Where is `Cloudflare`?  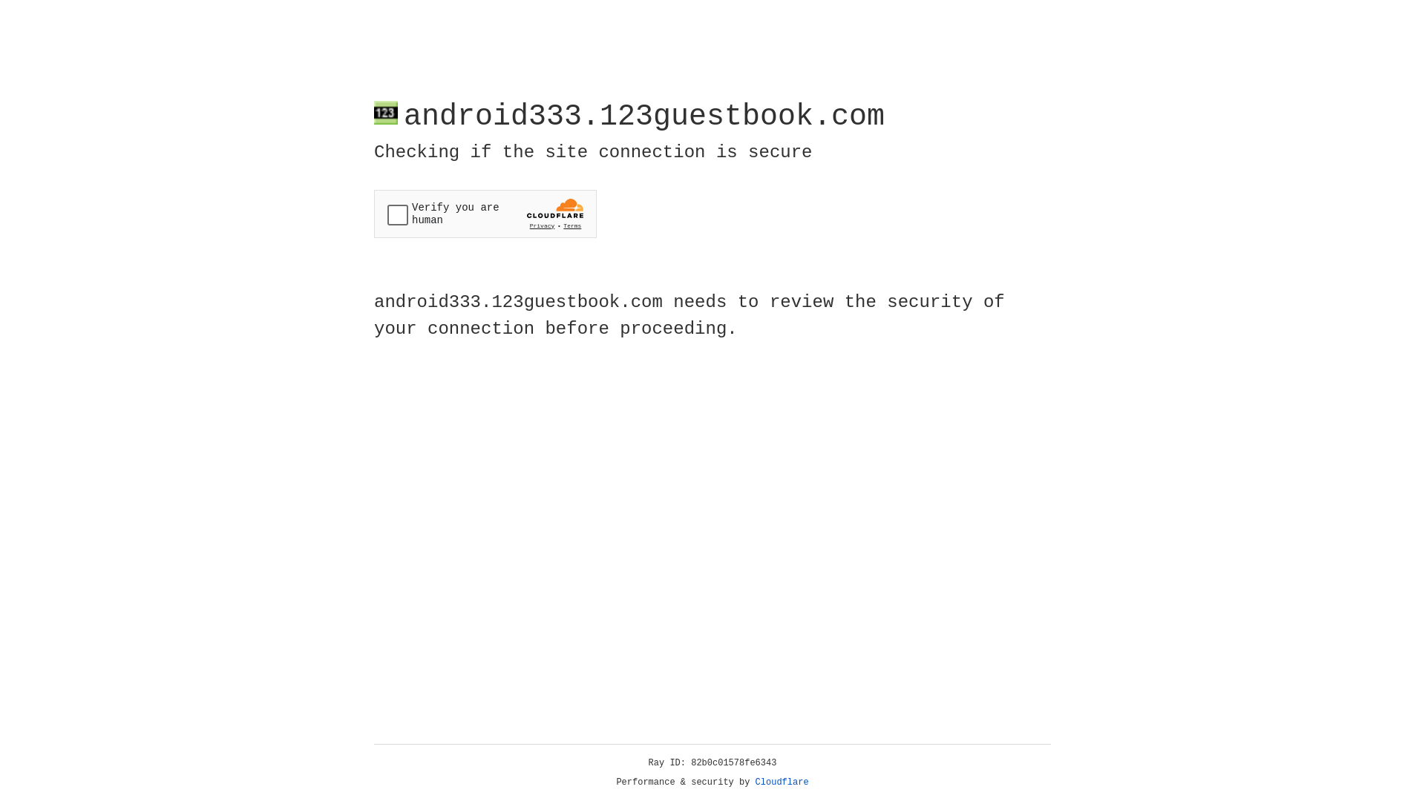 Cloudflare is located at coordinates (782, 782).